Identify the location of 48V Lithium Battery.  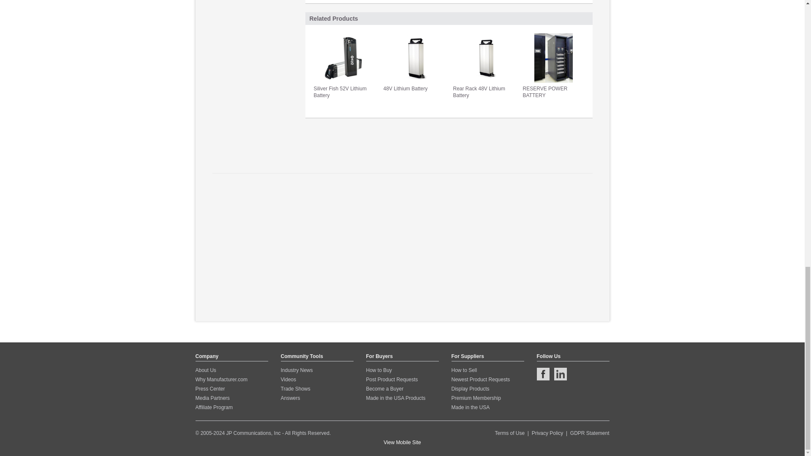
(414, 62).